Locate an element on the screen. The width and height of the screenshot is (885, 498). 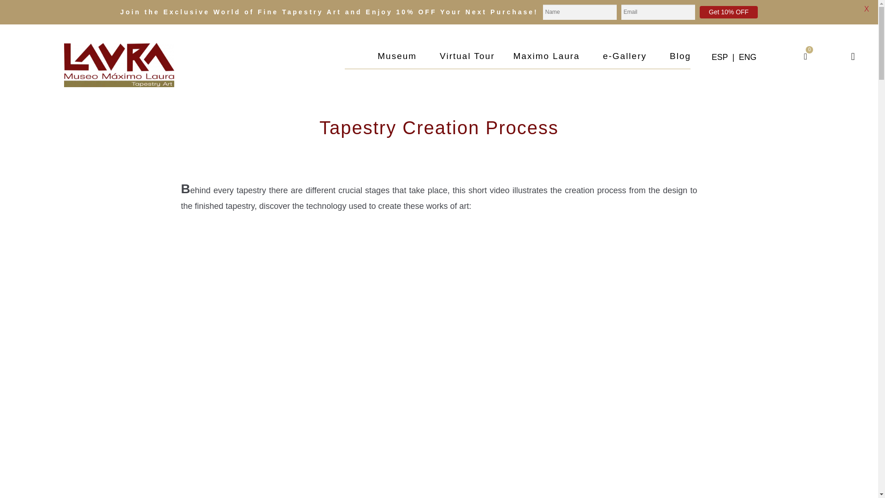
ENG is located at coordinates (748, 57).